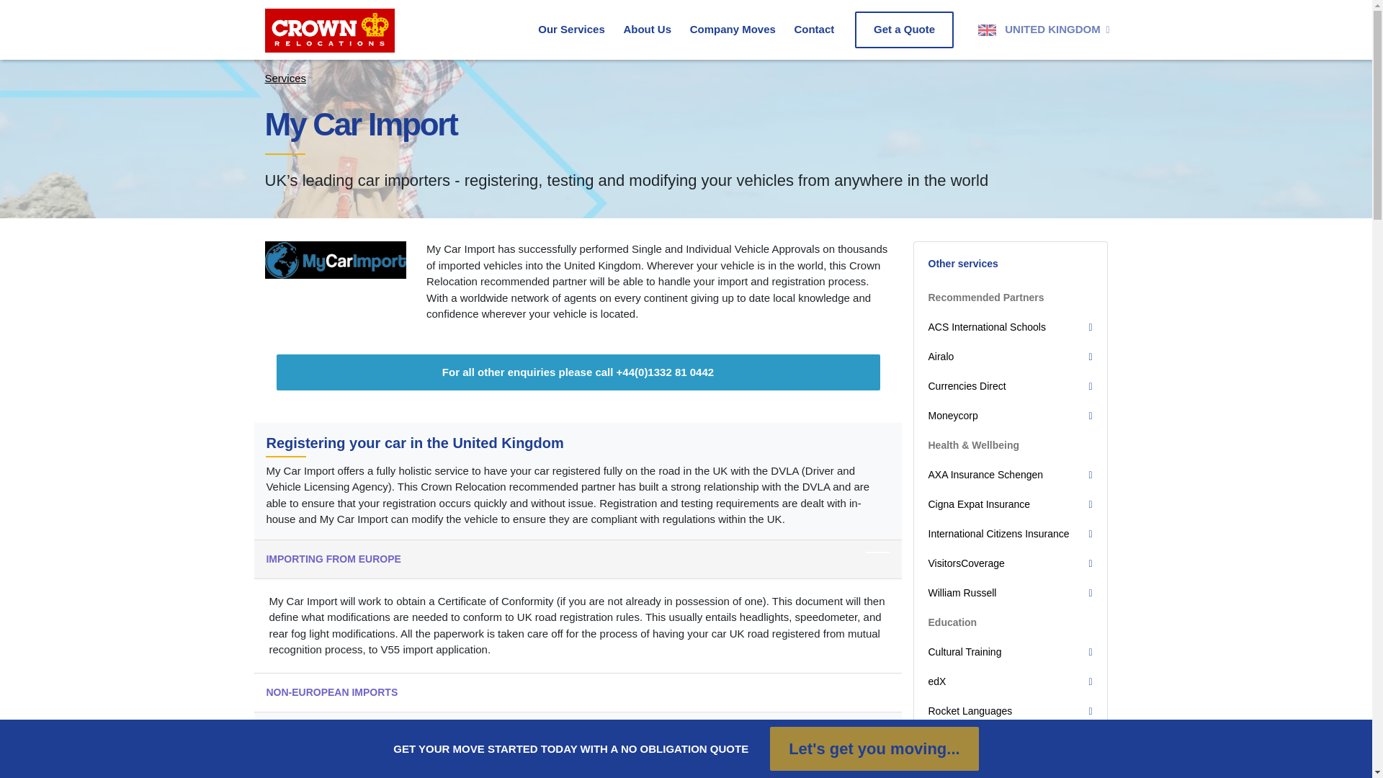 The image size is (1383, 778). I want to click on Company Moves, so click(733, 30).